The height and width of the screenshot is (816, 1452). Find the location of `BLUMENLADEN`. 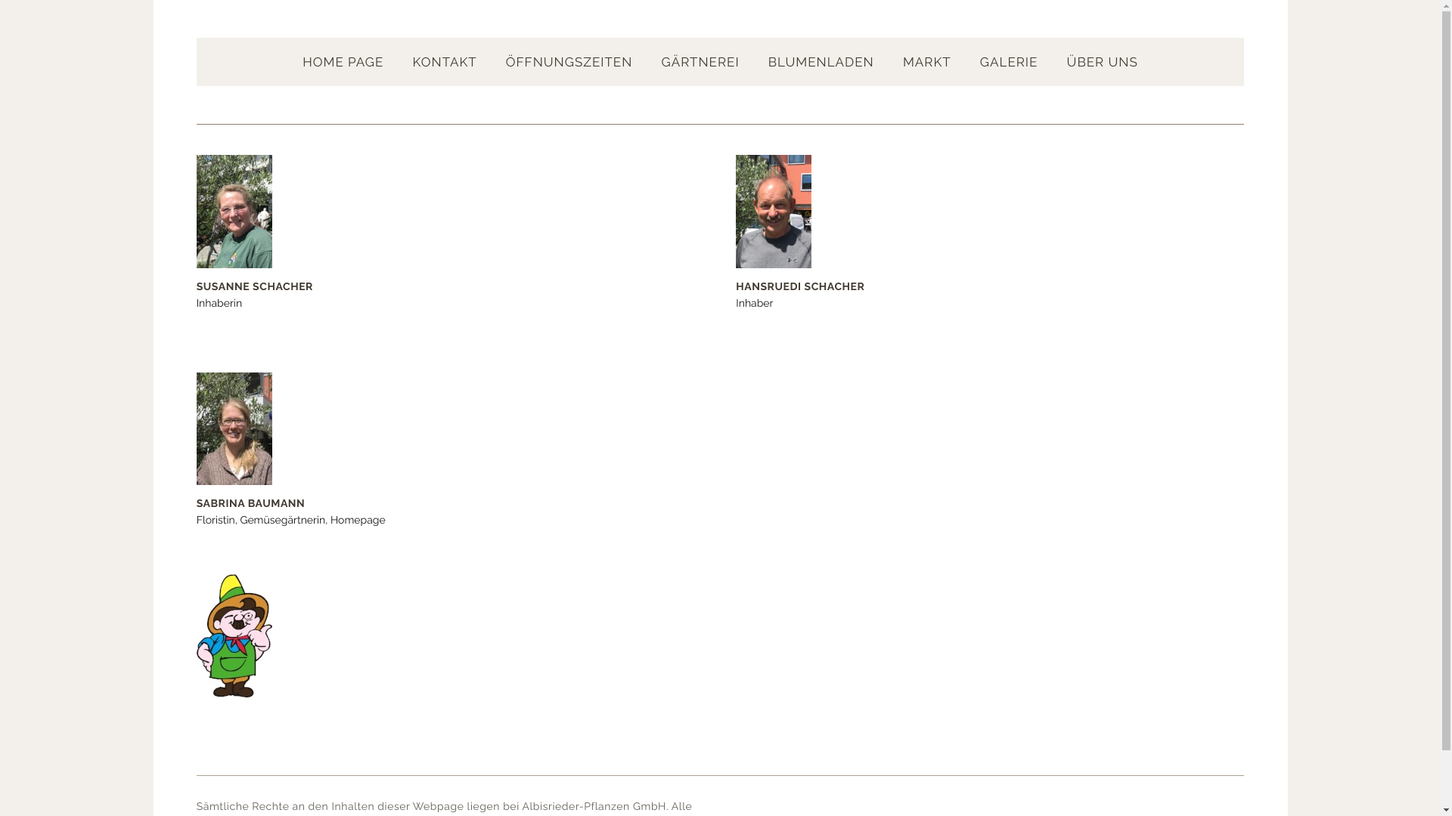

BLUMENLADEN is located at coordinates (821, 62).